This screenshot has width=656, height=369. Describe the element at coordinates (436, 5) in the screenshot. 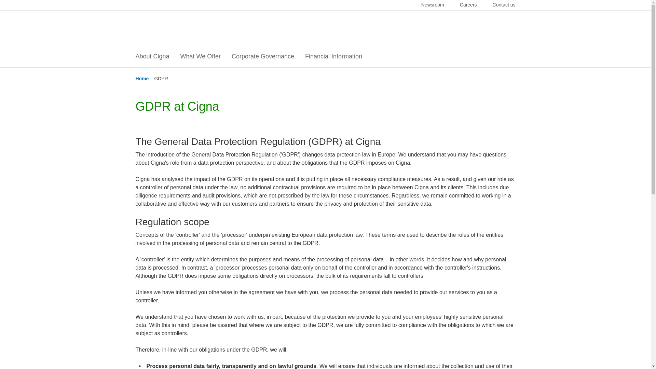

I see `Newsroom` at that location.